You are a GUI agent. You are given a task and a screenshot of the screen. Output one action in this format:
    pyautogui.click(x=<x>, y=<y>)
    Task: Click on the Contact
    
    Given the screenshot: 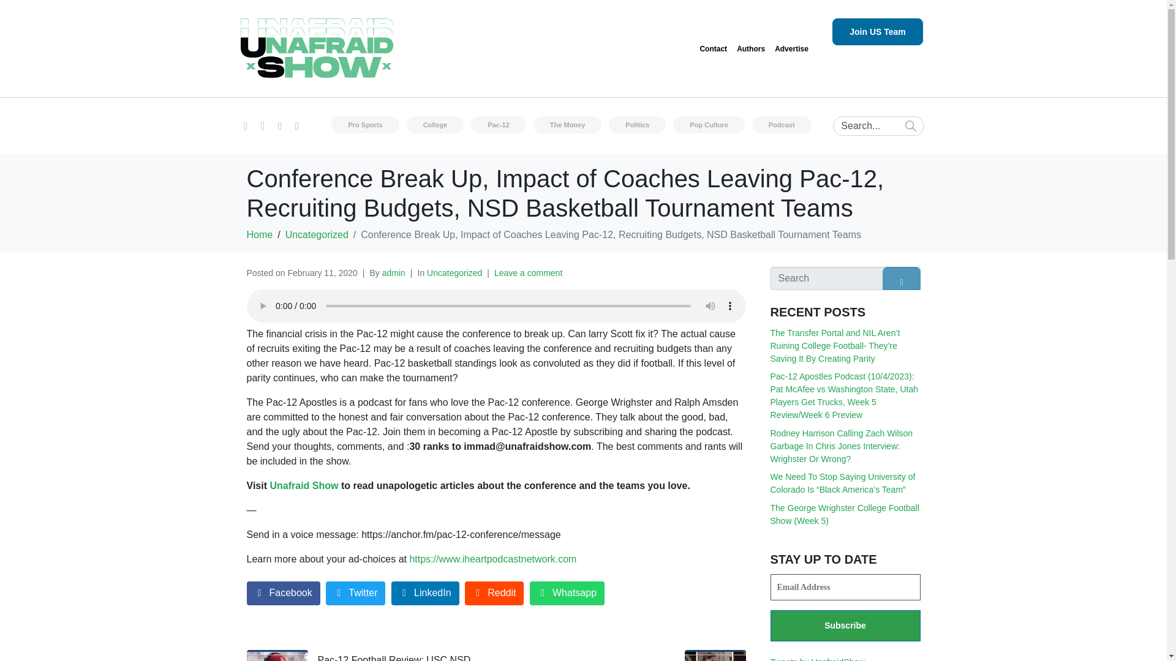 What is the action you would take?
    pyautogui.click(x=713, y=49)
    